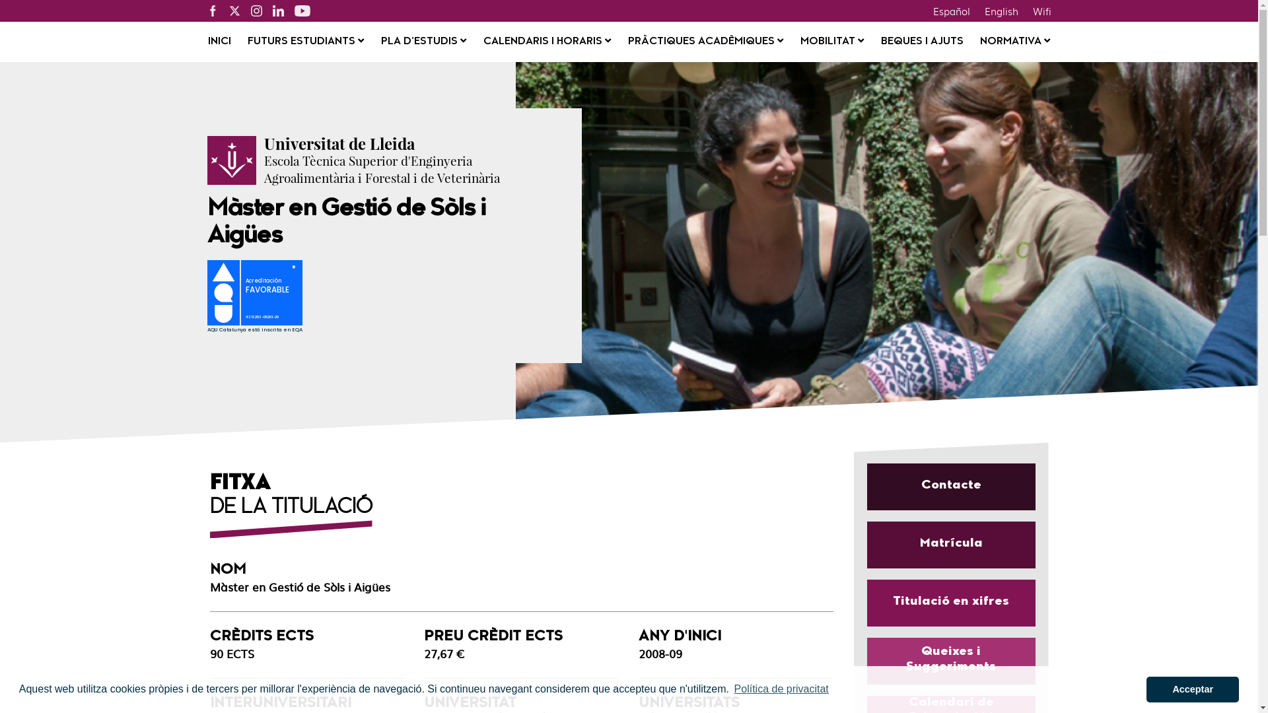 The height and width of the screenshot is (713, 1268). Describe the element at coordinates (832, 42) in the screenshot. I see `MOBILITAT` at that location.